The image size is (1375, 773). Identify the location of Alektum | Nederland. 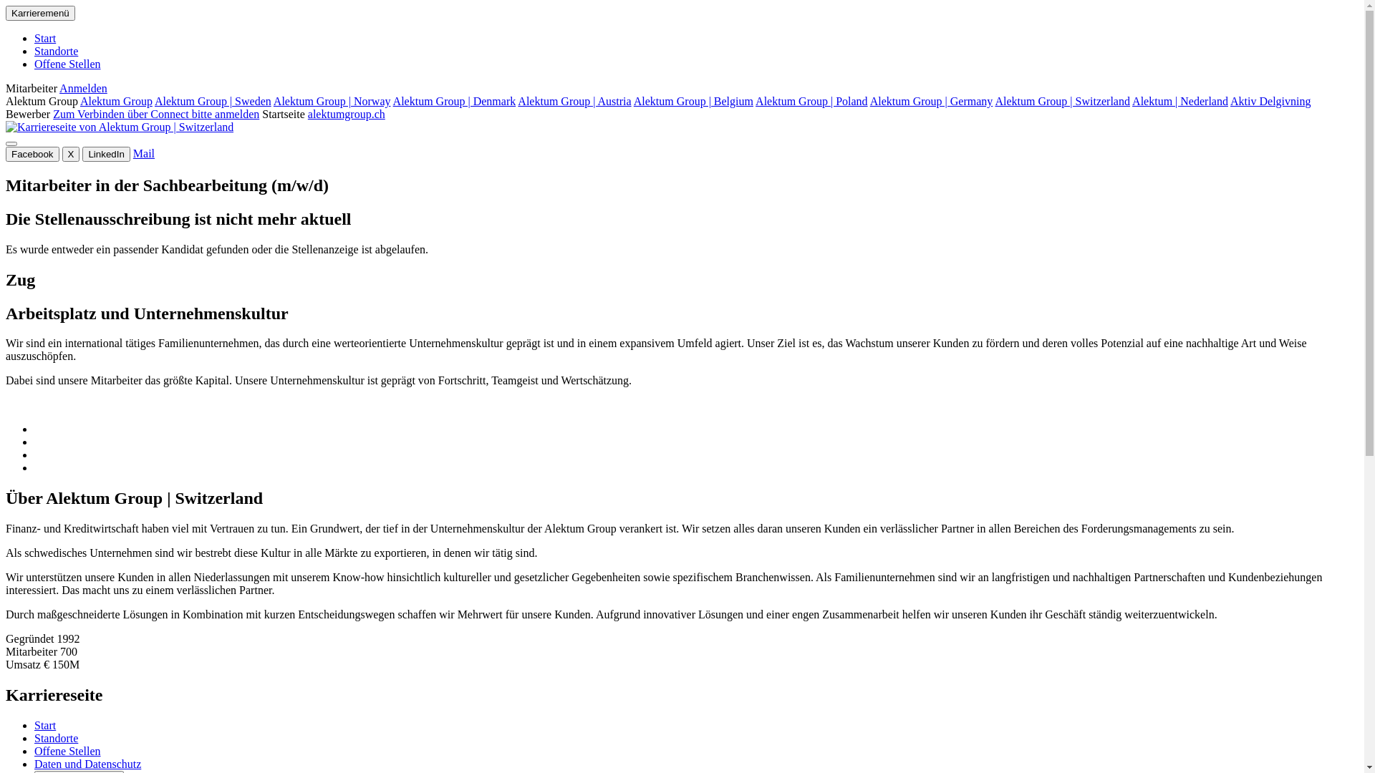
(1180, 102).